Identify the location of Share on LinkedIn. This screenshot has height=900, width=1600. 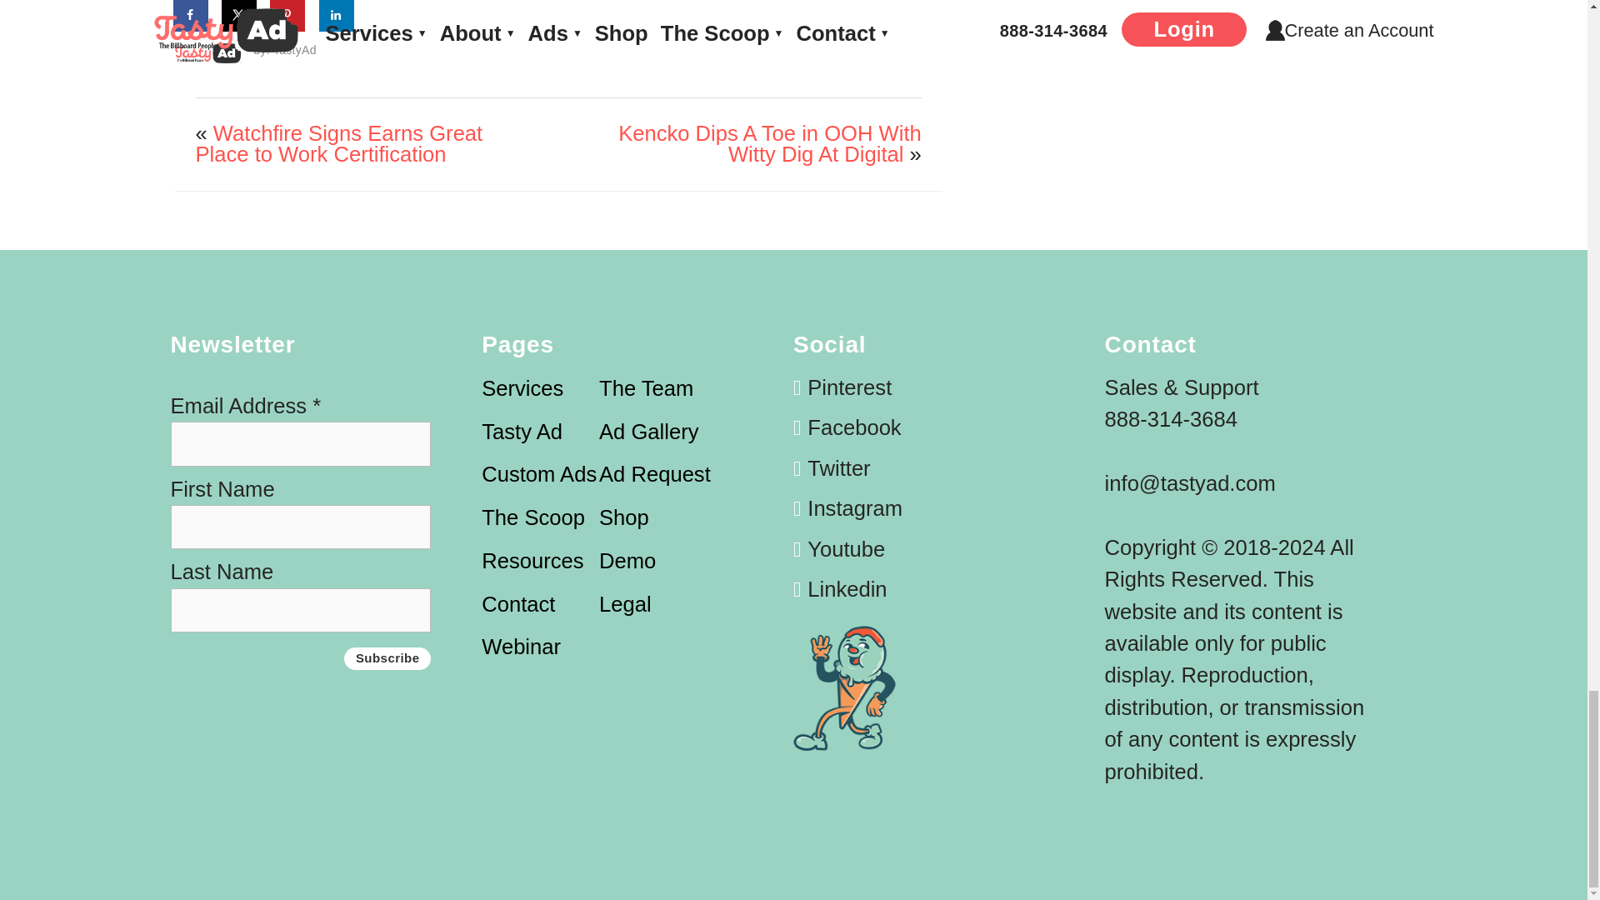
(337, 15).